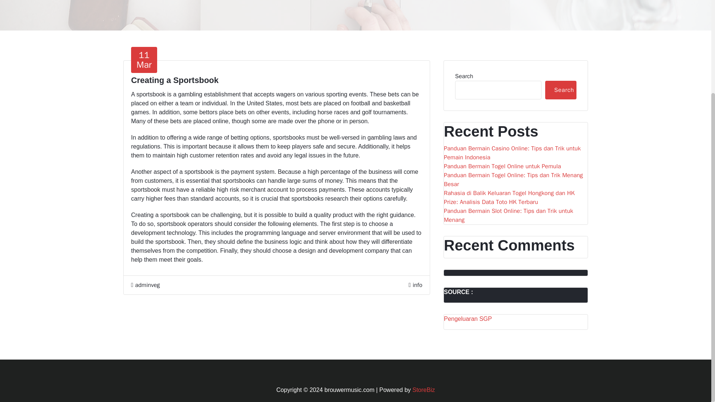 This screenshot has width=715, height=402. I want to click on Panduan Bermain Slot Online: Tips dan Trik untuk Menang, so click(516, 179).